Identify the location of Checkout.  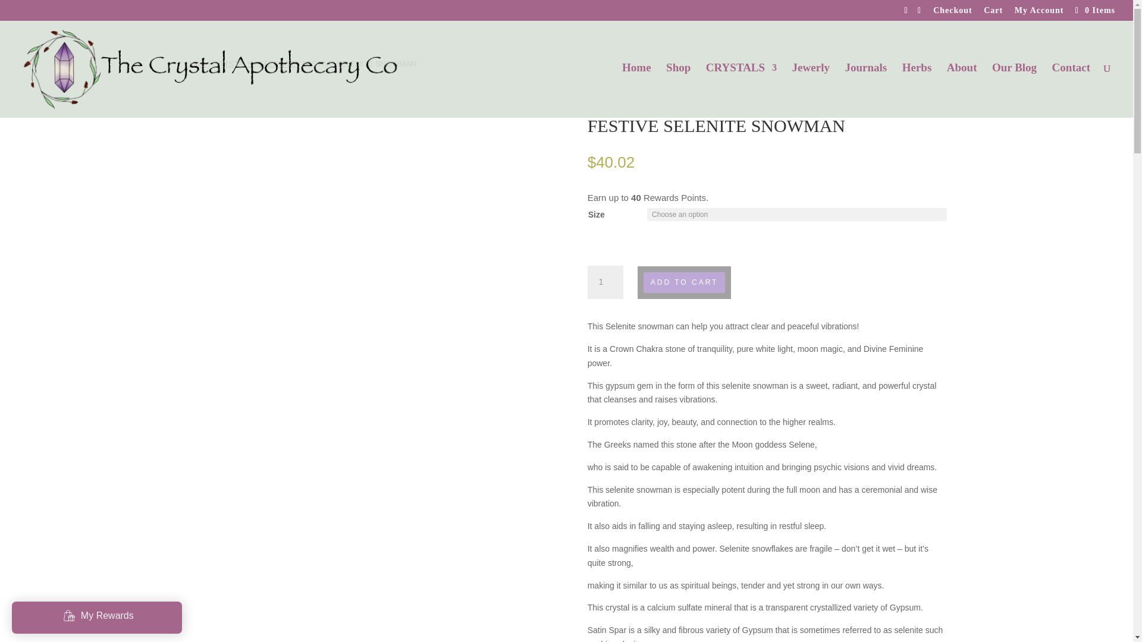
(953, 13).